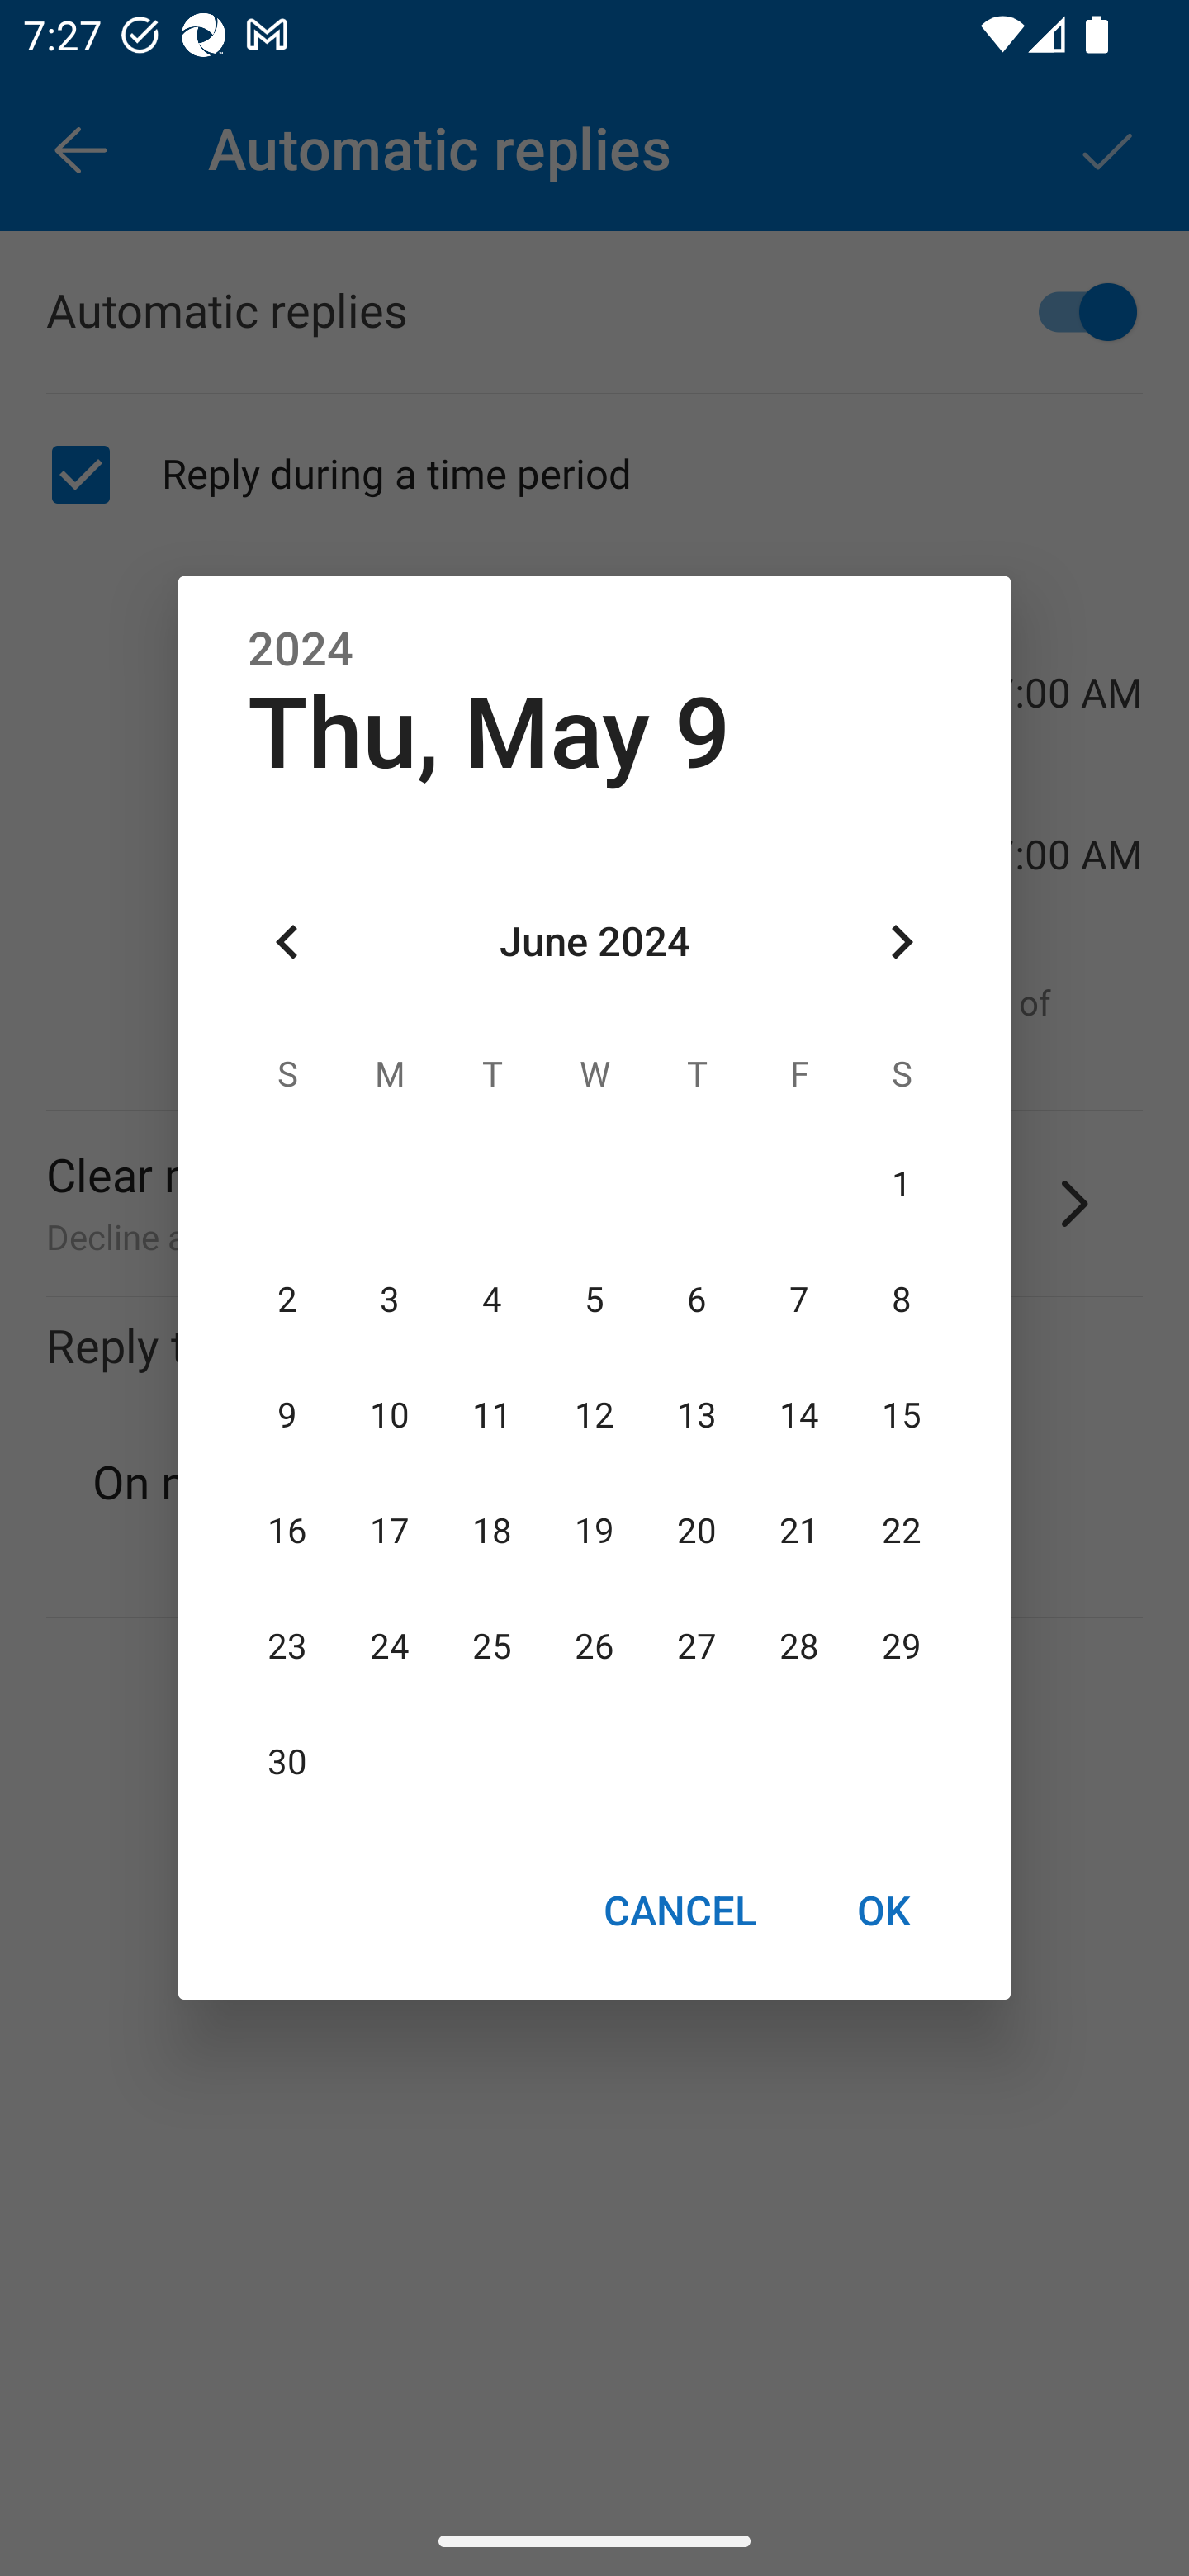 The image size is (1189, 2576). Describe the element at coordinates (594, 1300) in the screenshot. I see `5 05 June 2024` at that location.